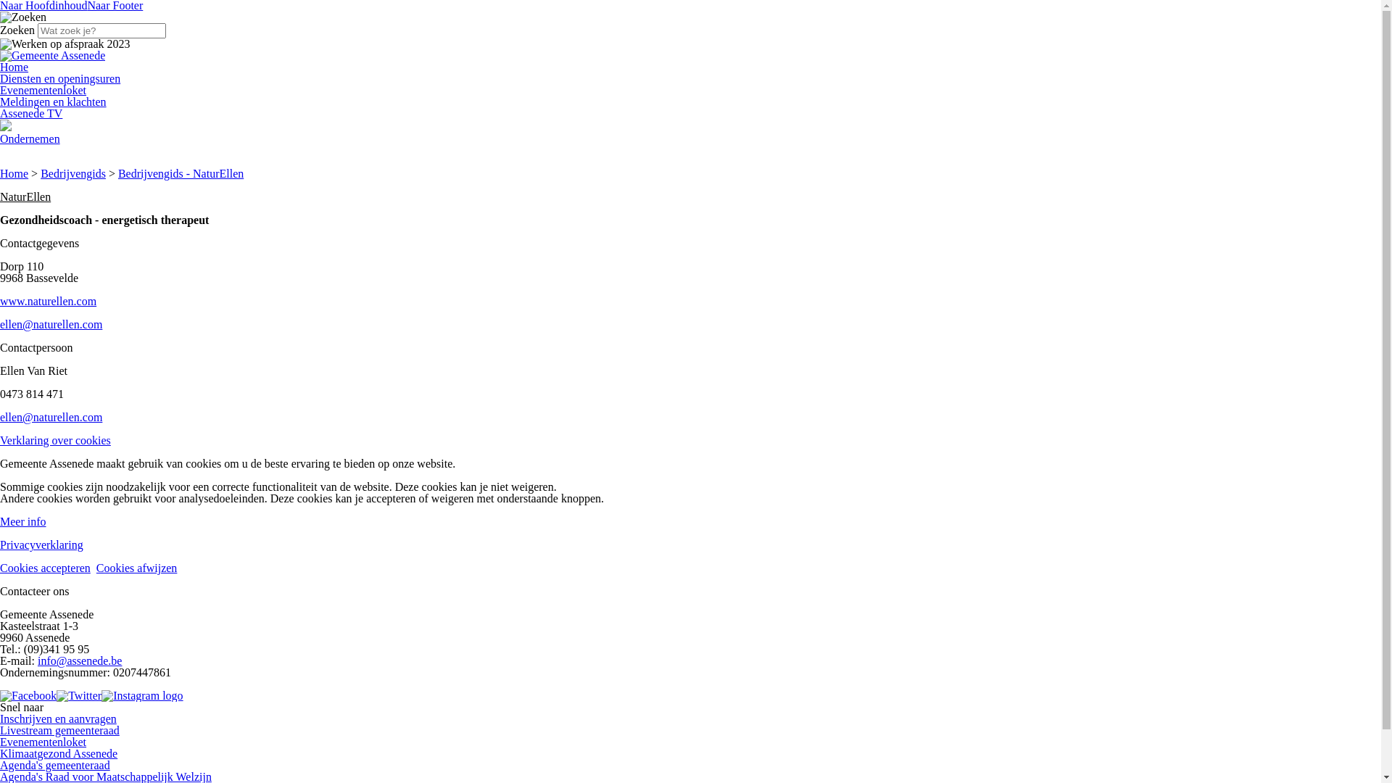  I want to click on Diensten en openingsuren, so click(60, 78).